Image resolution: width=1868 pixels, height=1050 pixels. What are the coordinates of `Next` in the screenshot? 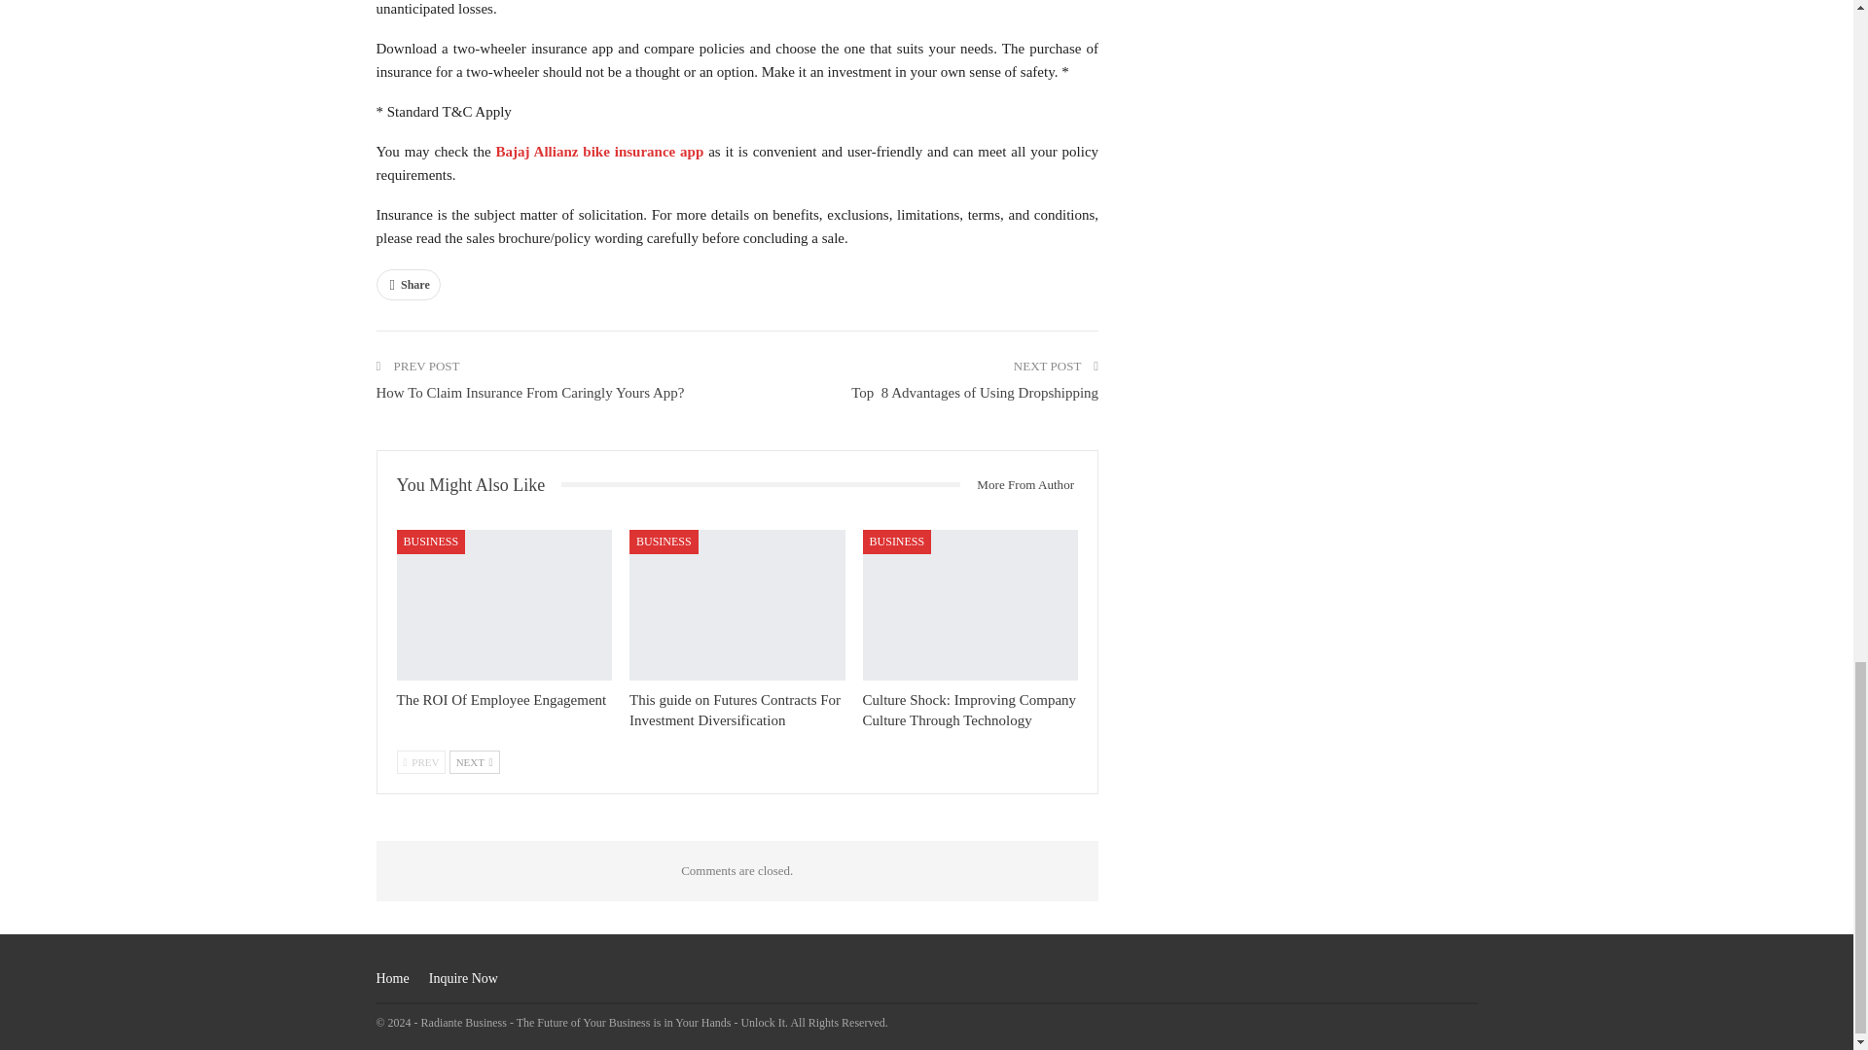 It's located at (475, 762).